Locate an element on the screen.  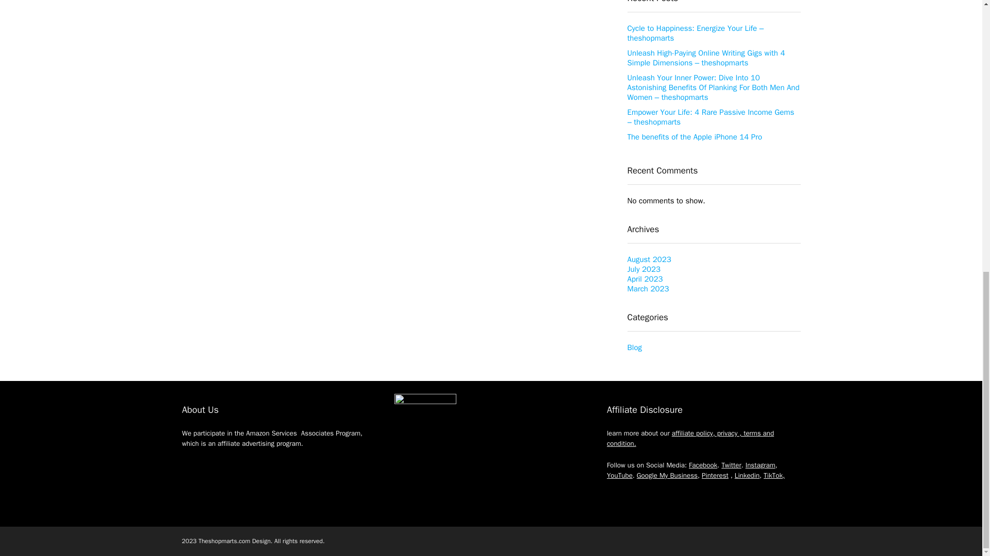
Google My Business is located at coordinates (667, 475).